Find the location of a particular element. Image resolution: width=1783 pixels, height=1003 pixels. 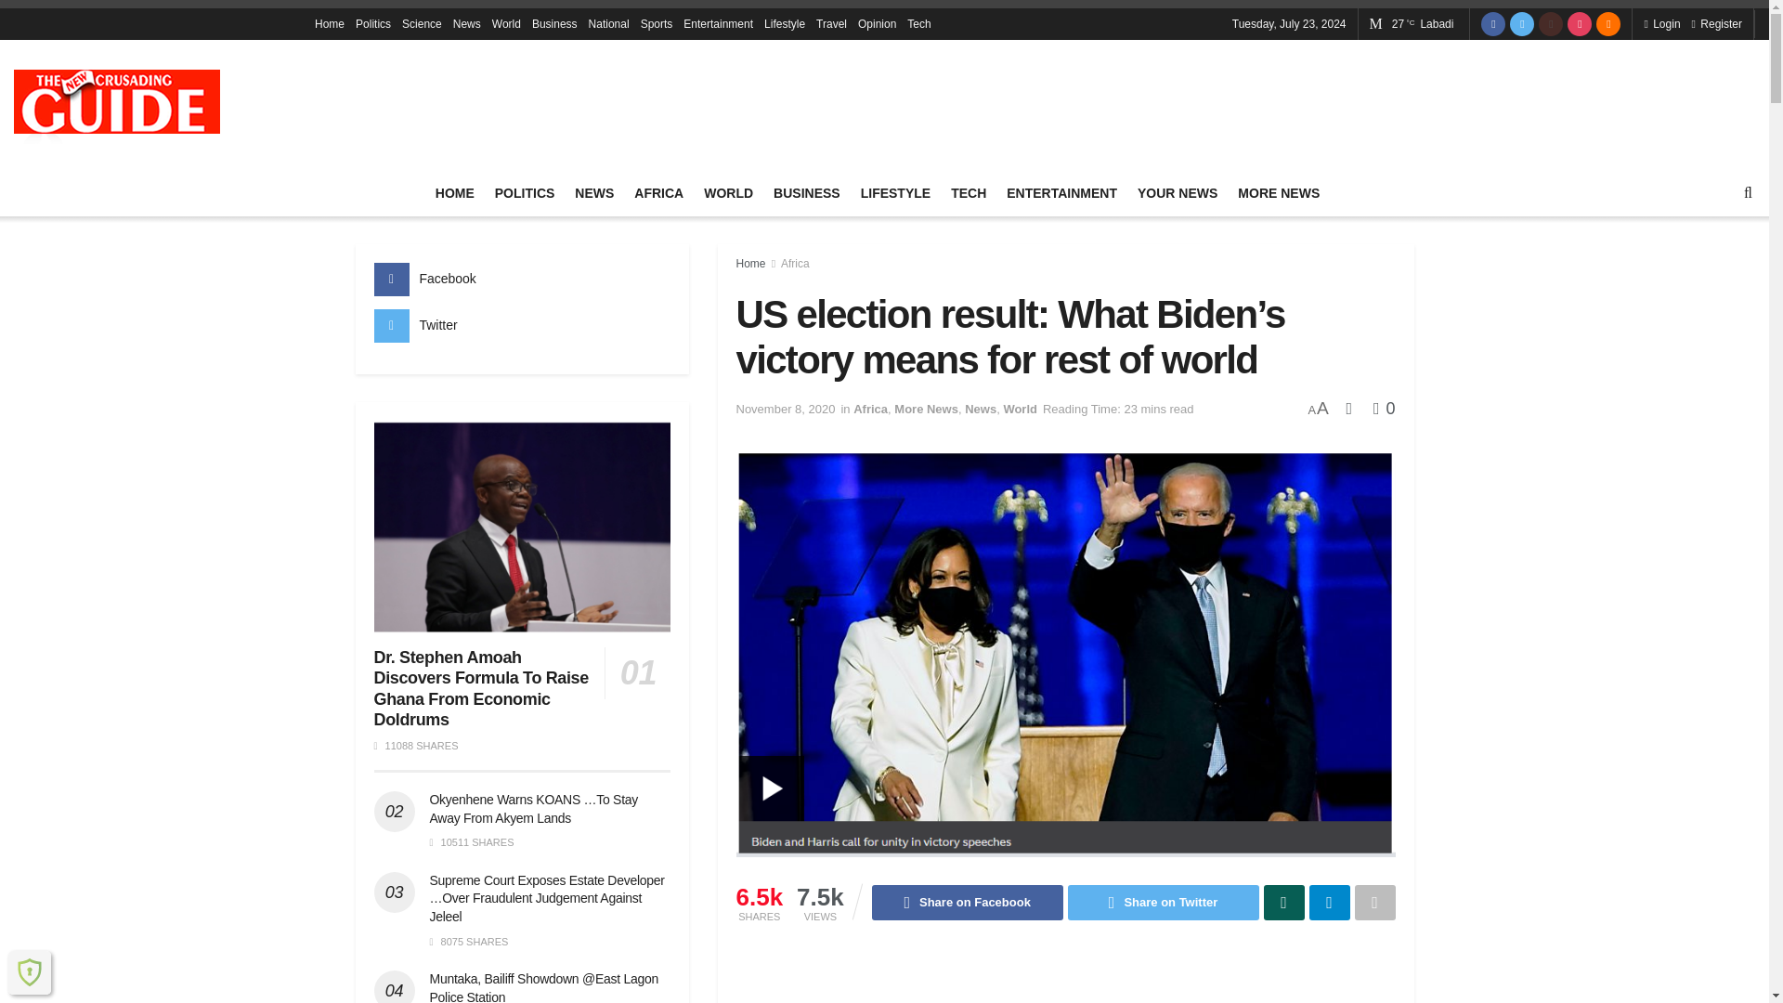

Politics is located at coordinates (372, 24).